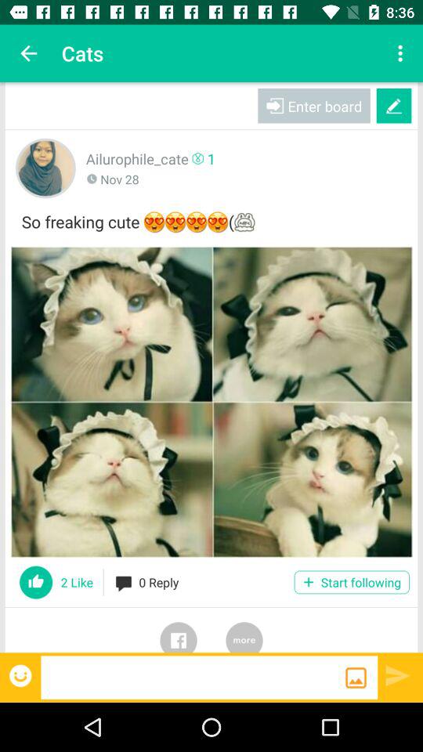 The image size is (423, 752). What do you see at coordinates (244, 630) in the screenshot?
I see `expand social media sharing icons` at bounding box center [244, 630].